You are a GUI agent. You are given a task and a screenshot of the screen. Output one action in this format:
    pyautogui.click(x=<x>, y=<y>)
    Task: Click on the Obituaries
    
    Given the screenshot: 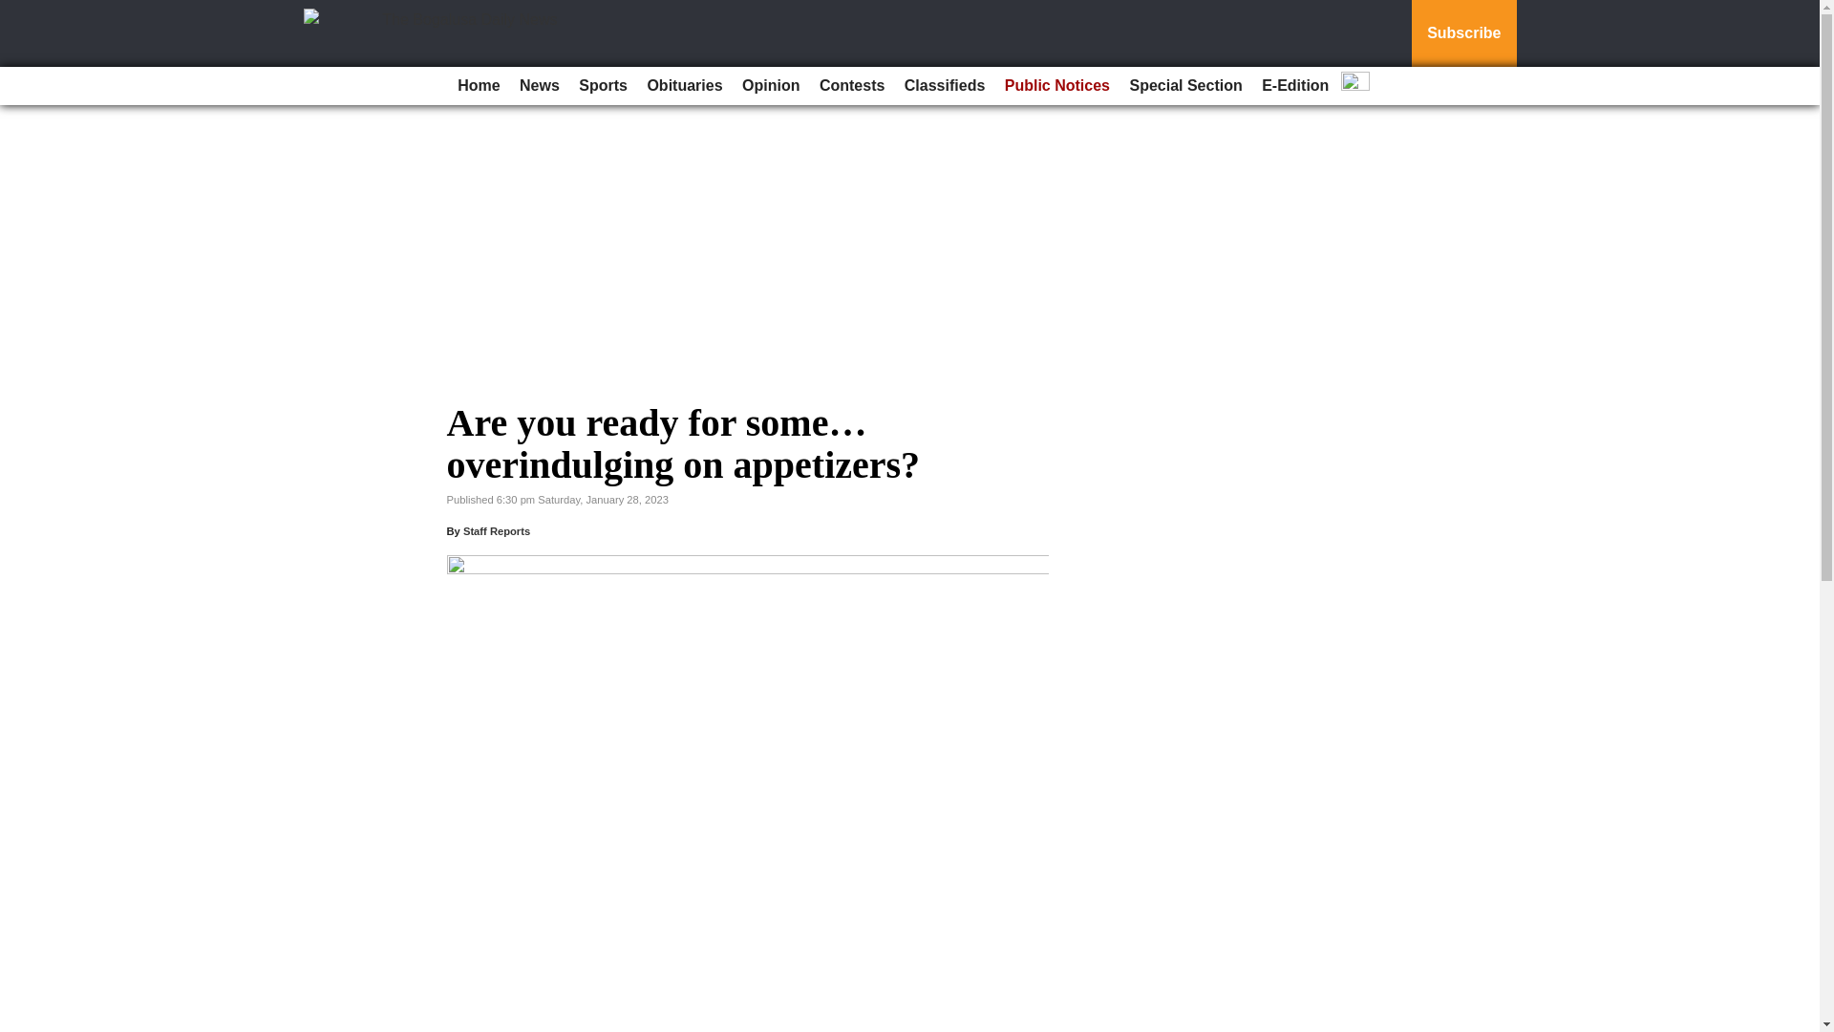 What is the action you would take?
    pyautogui.click(x=684, y=86)
    